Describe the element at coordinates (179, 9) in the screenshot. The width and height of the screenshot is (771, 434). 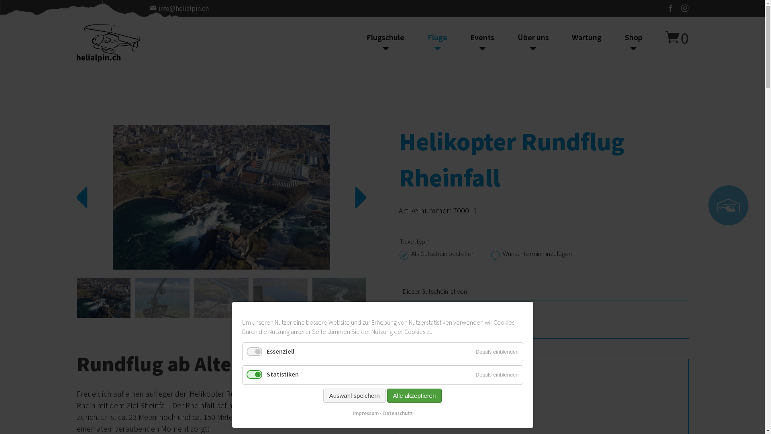
I see ` info@helialpin.ch` at that location.